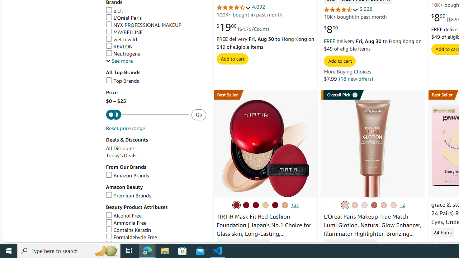 Image resolution: width=459 pixels, height=258 pixels. I want to click on MAYBELLINE, so click(124, 32).